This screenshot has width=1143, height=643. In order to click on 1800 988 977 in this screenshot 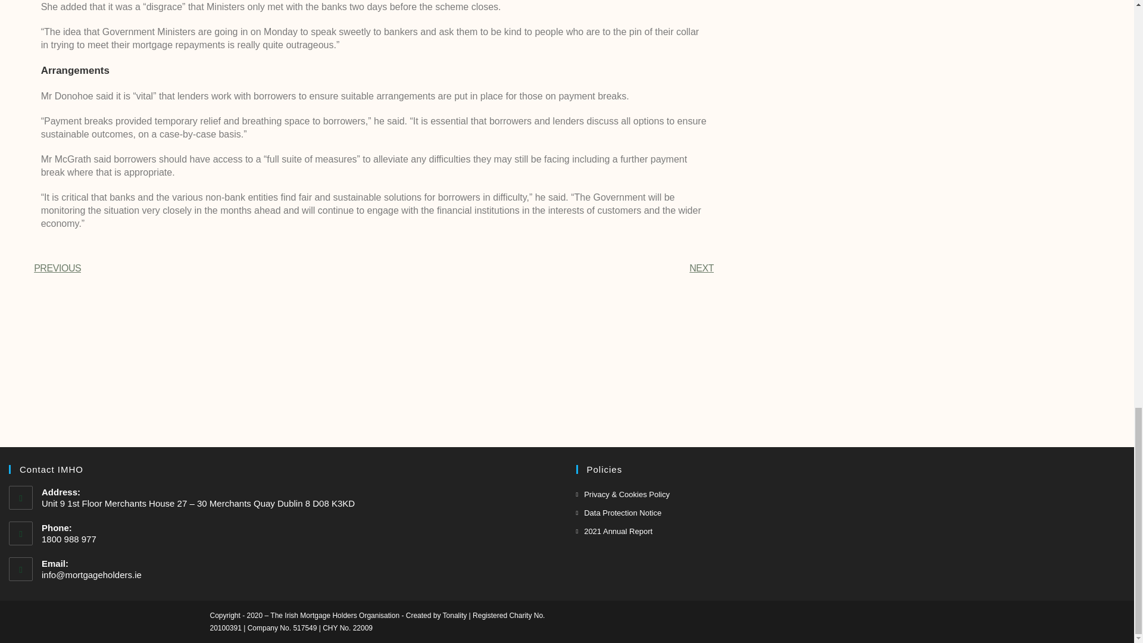, I will do `click(300, 539)`.